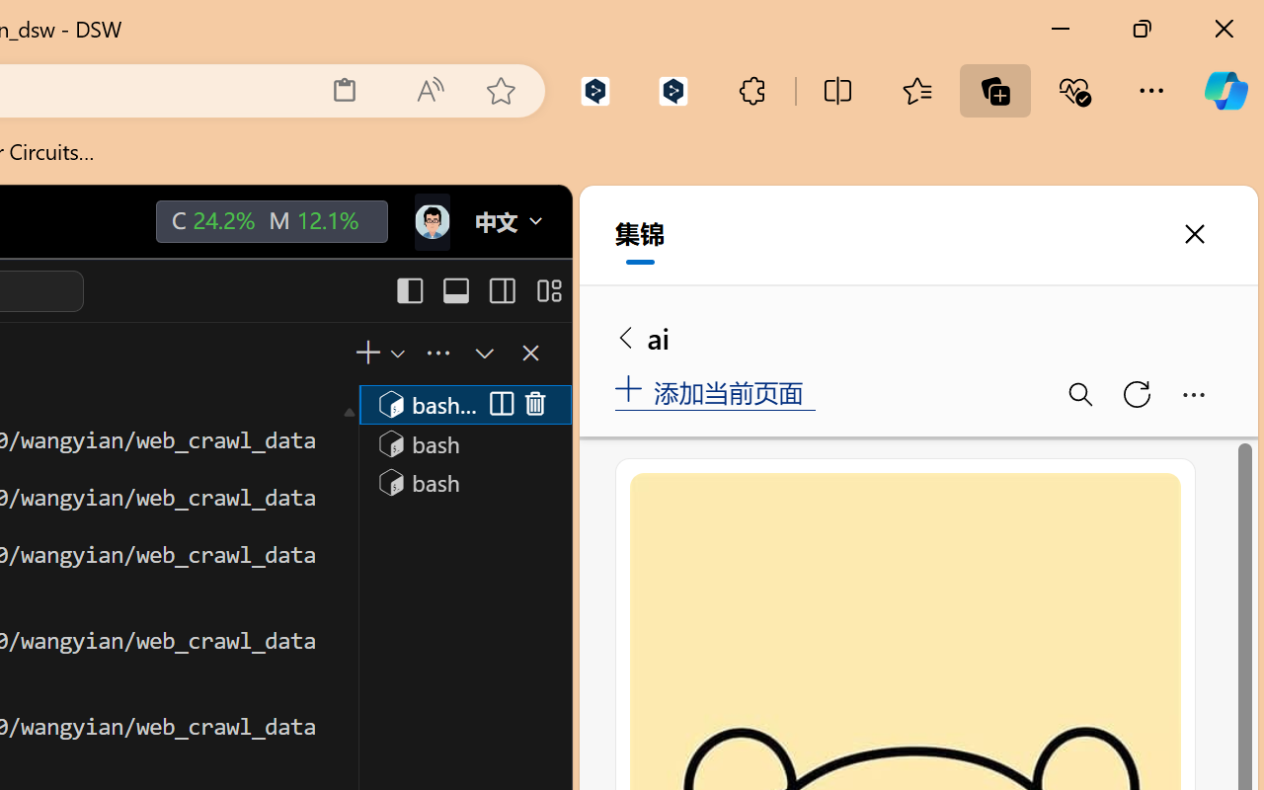 This screenshot has height=790, width=1264. Describe the element at coordinates (464, 442) in the screenshot. I see `Terminal 2 bash` at that location.